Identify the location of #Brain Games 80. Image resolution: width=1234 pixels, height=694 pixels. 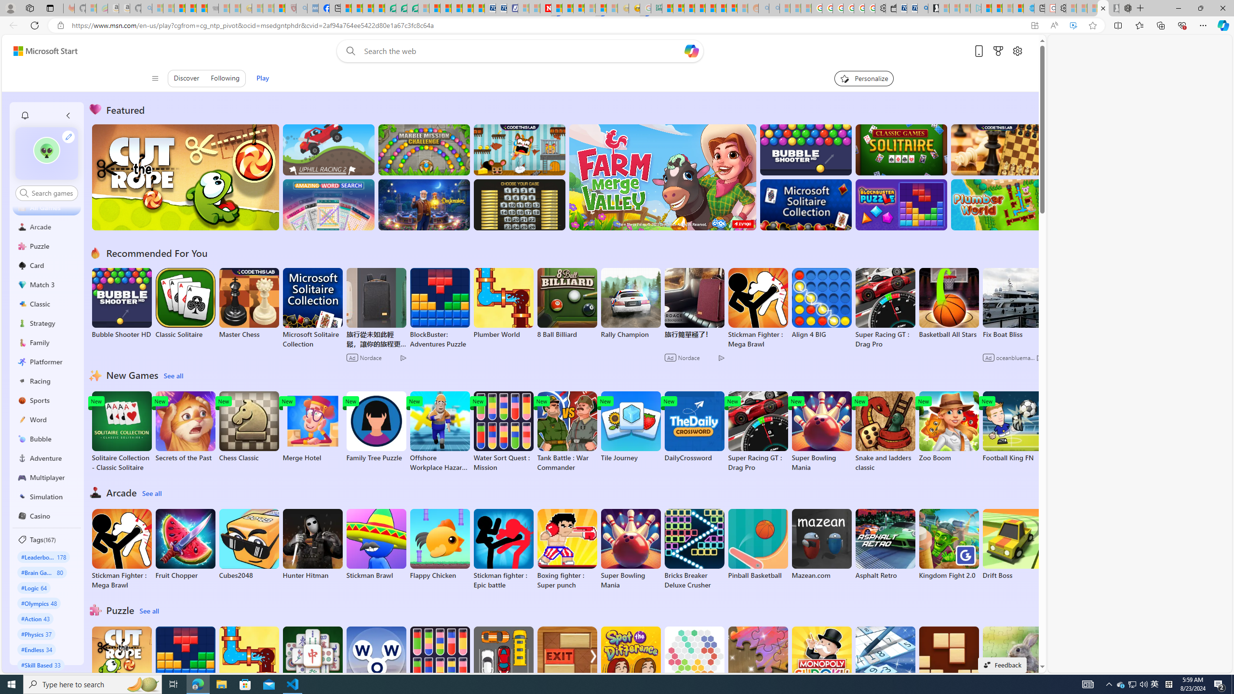
(41, 572).